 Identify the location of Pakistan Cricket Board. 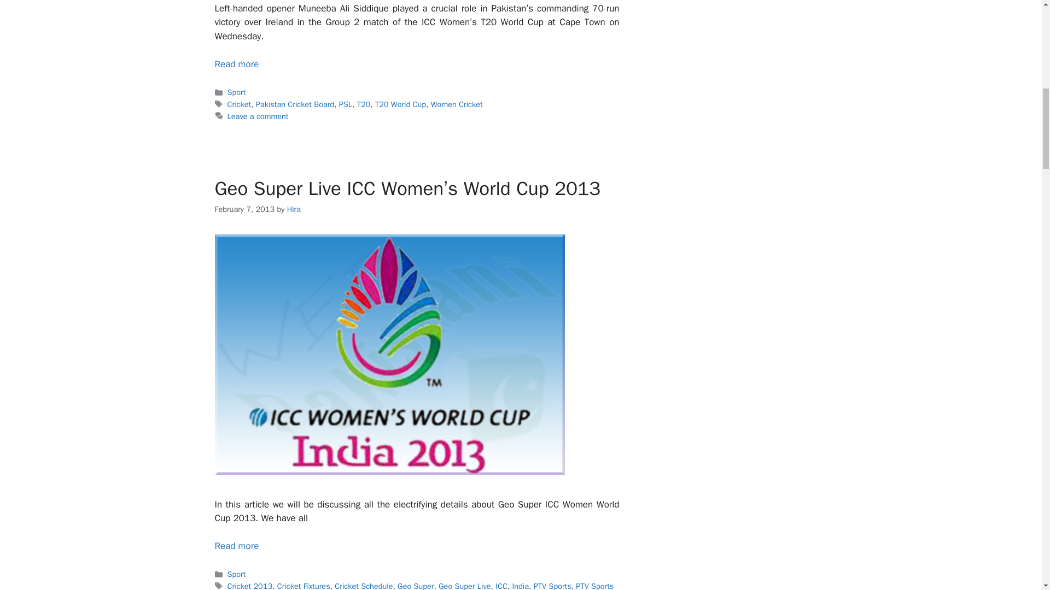
(295, 104).